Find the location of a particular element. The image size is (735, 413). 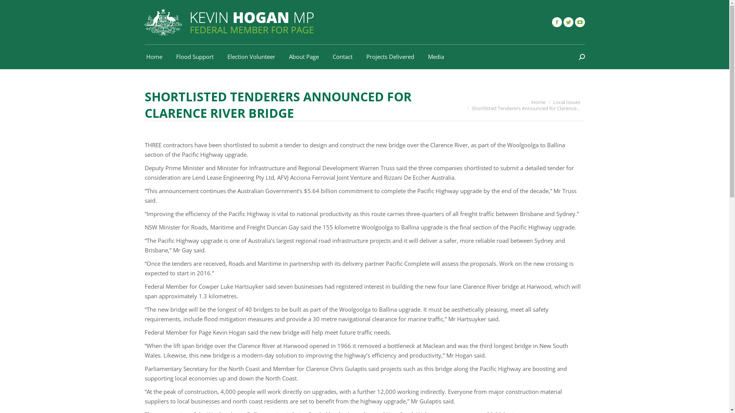

Go! is located at coordinates (11, 8).